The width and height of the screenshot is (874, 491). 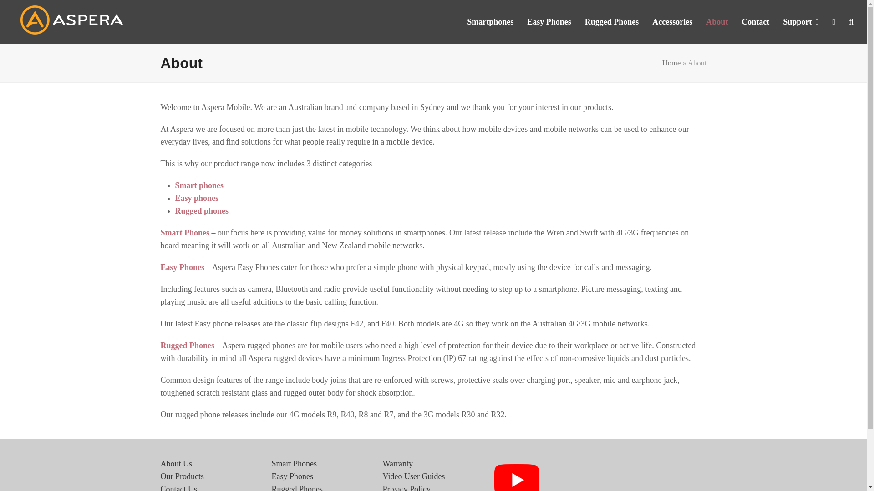 I want to click on Rugged Phones, so click(x=297, y=487).